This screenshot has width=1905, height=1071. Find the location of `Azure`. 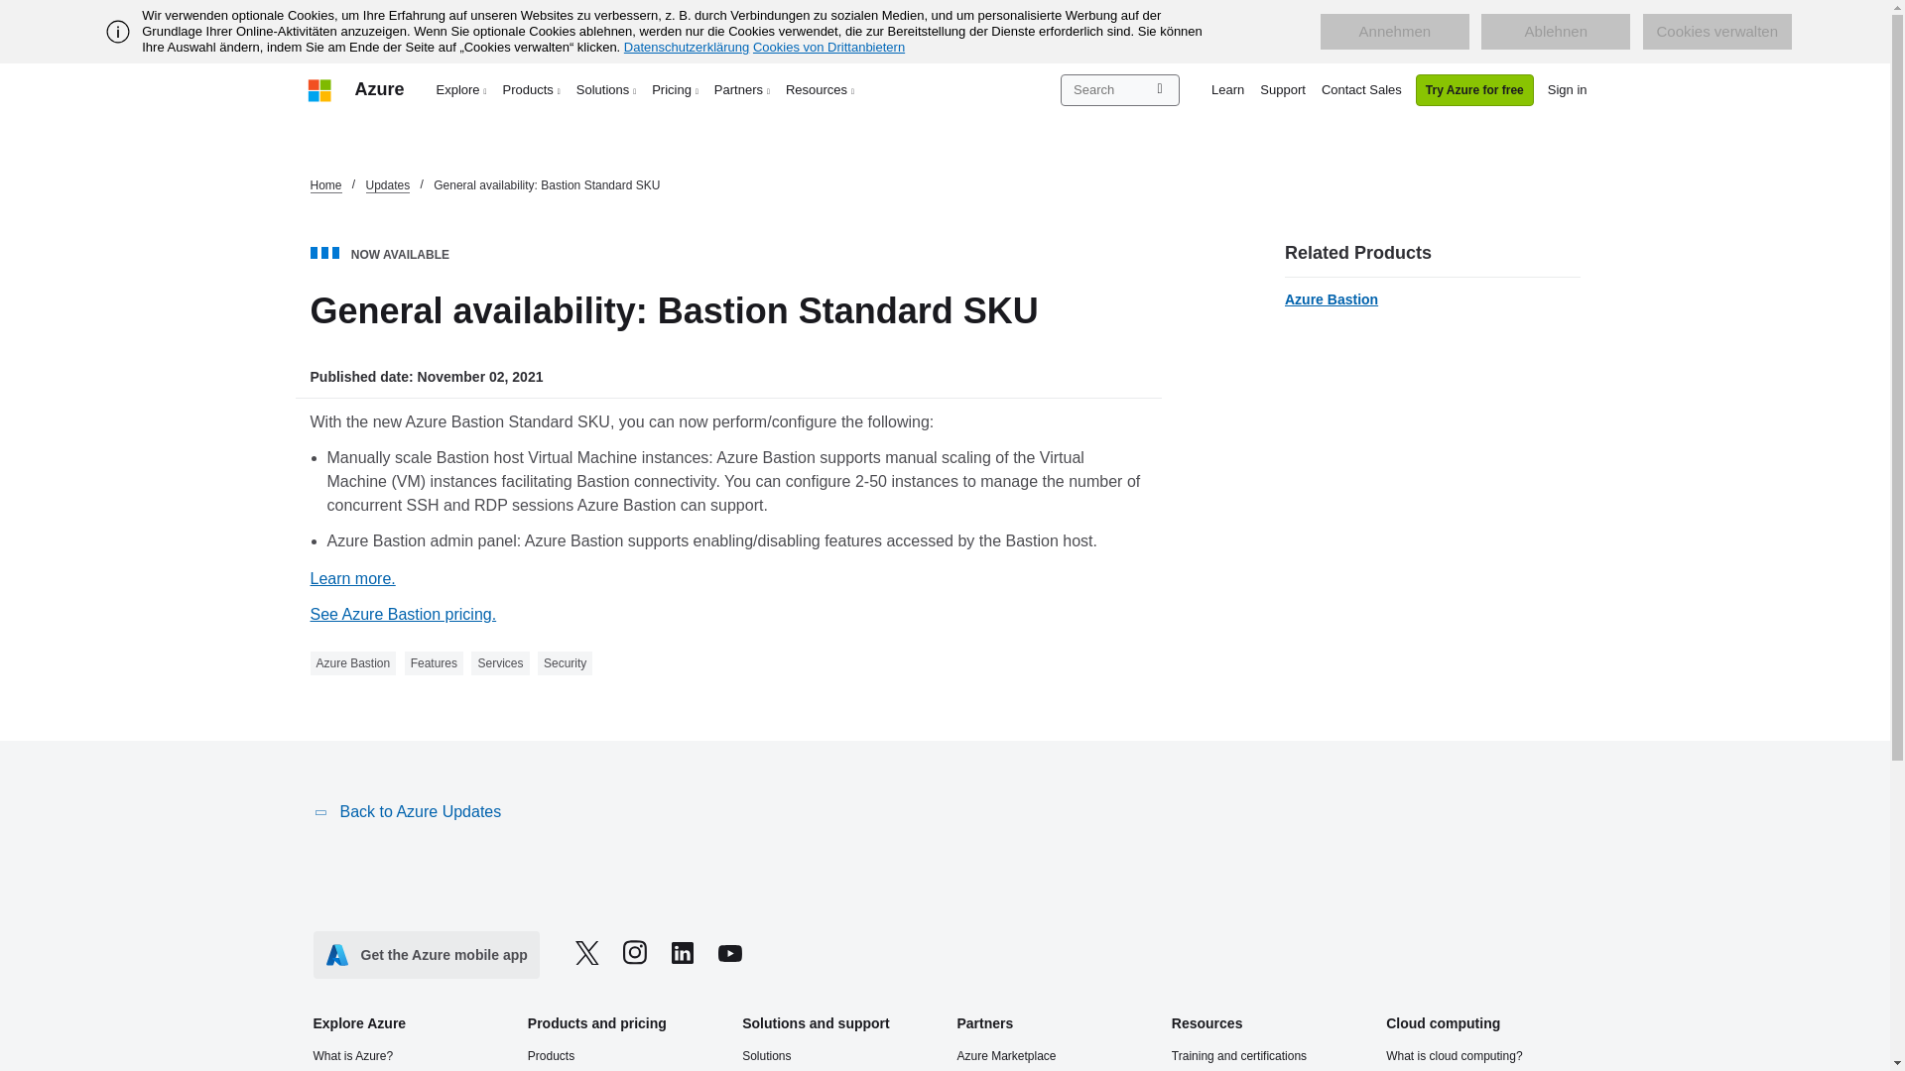

Azure is located at coordinates (379, 89).